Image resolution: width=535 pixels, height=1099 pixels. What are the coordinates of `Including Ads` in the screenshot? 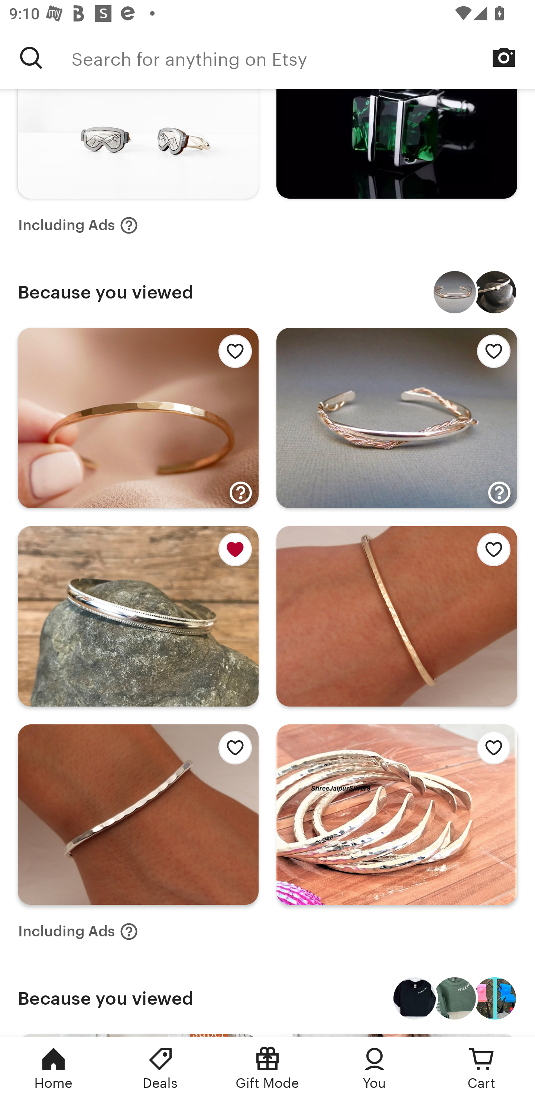 It's located at (78, 931).